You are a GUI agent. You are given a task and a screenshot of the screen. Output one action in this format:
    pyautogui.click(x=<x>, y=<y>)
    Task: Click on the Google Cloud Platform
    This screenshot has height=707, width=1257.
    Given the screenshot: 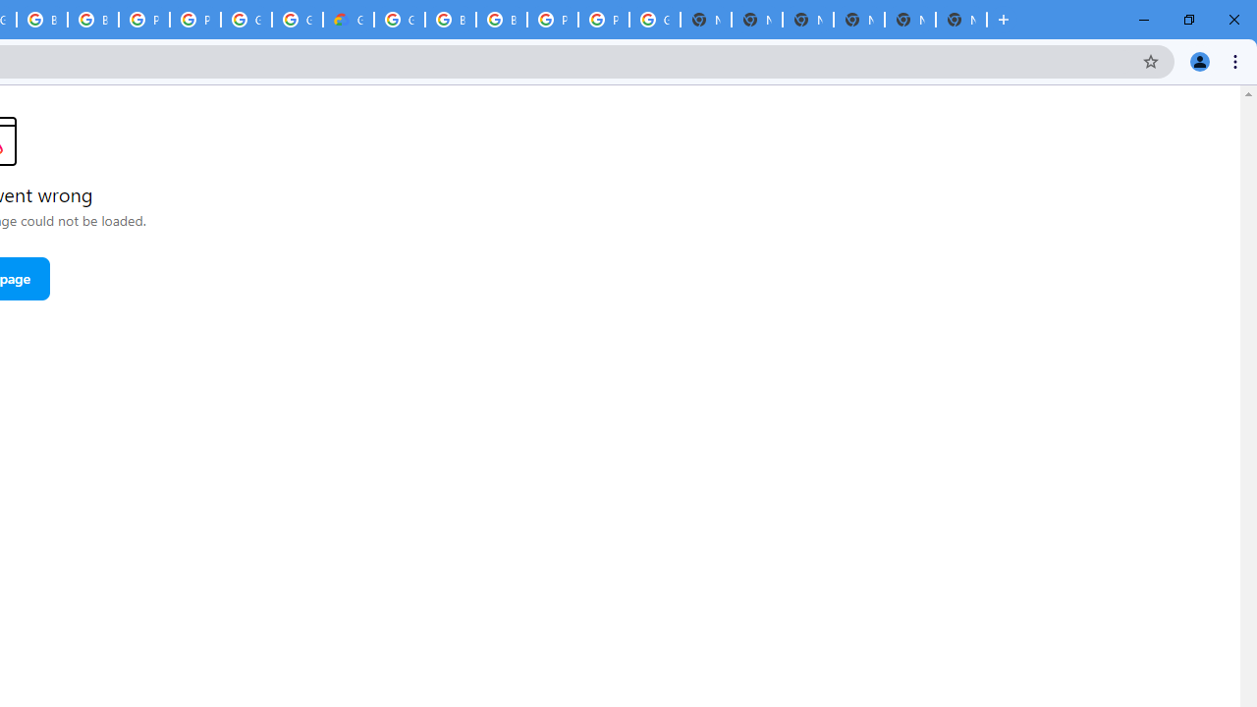 What is the action you would take?
    pyautogui.click(x=654, y=20)
    